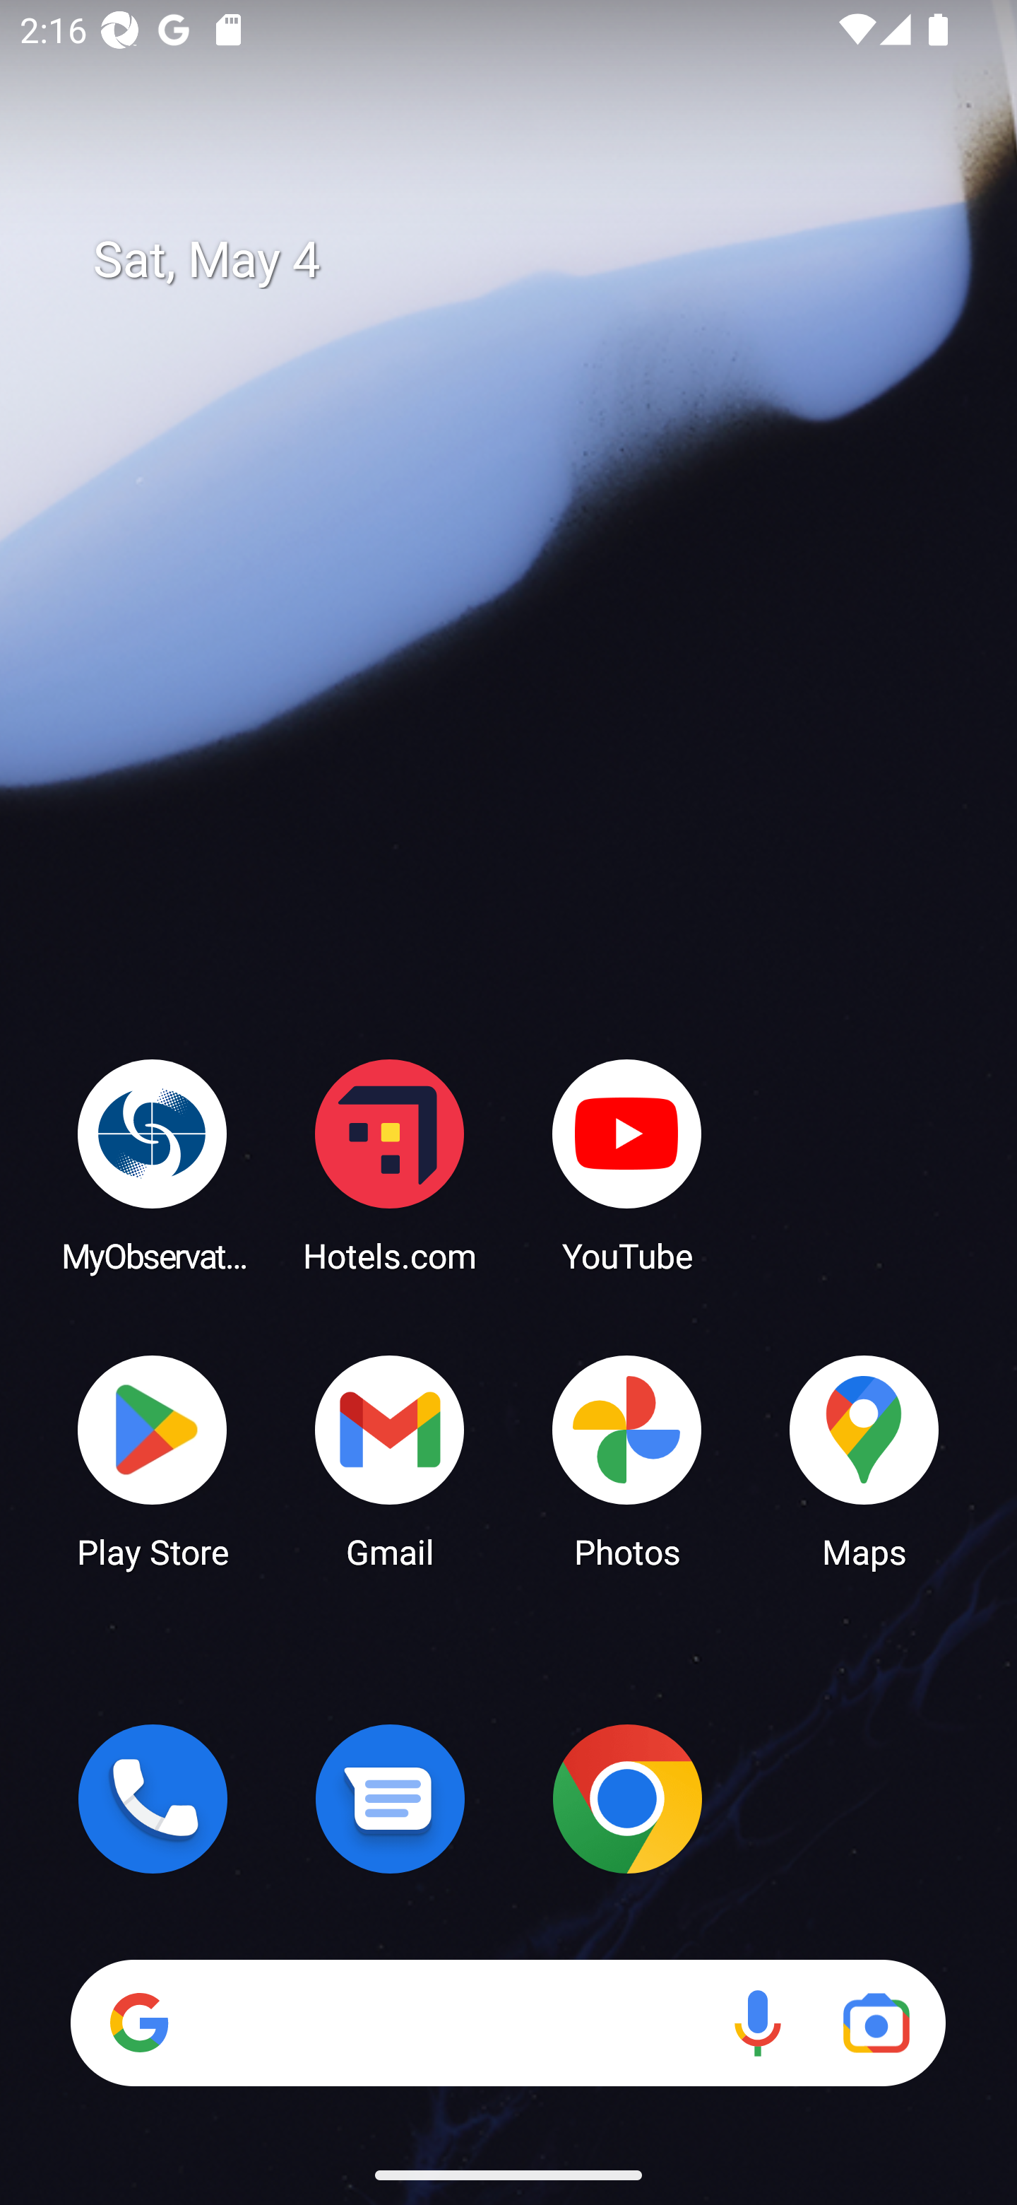 This screenshot has width=1017, height=2205. What do you see at coordinates (390, 1799) in the screenshot?
I see `Messages` at bounding box center [390, 1799].